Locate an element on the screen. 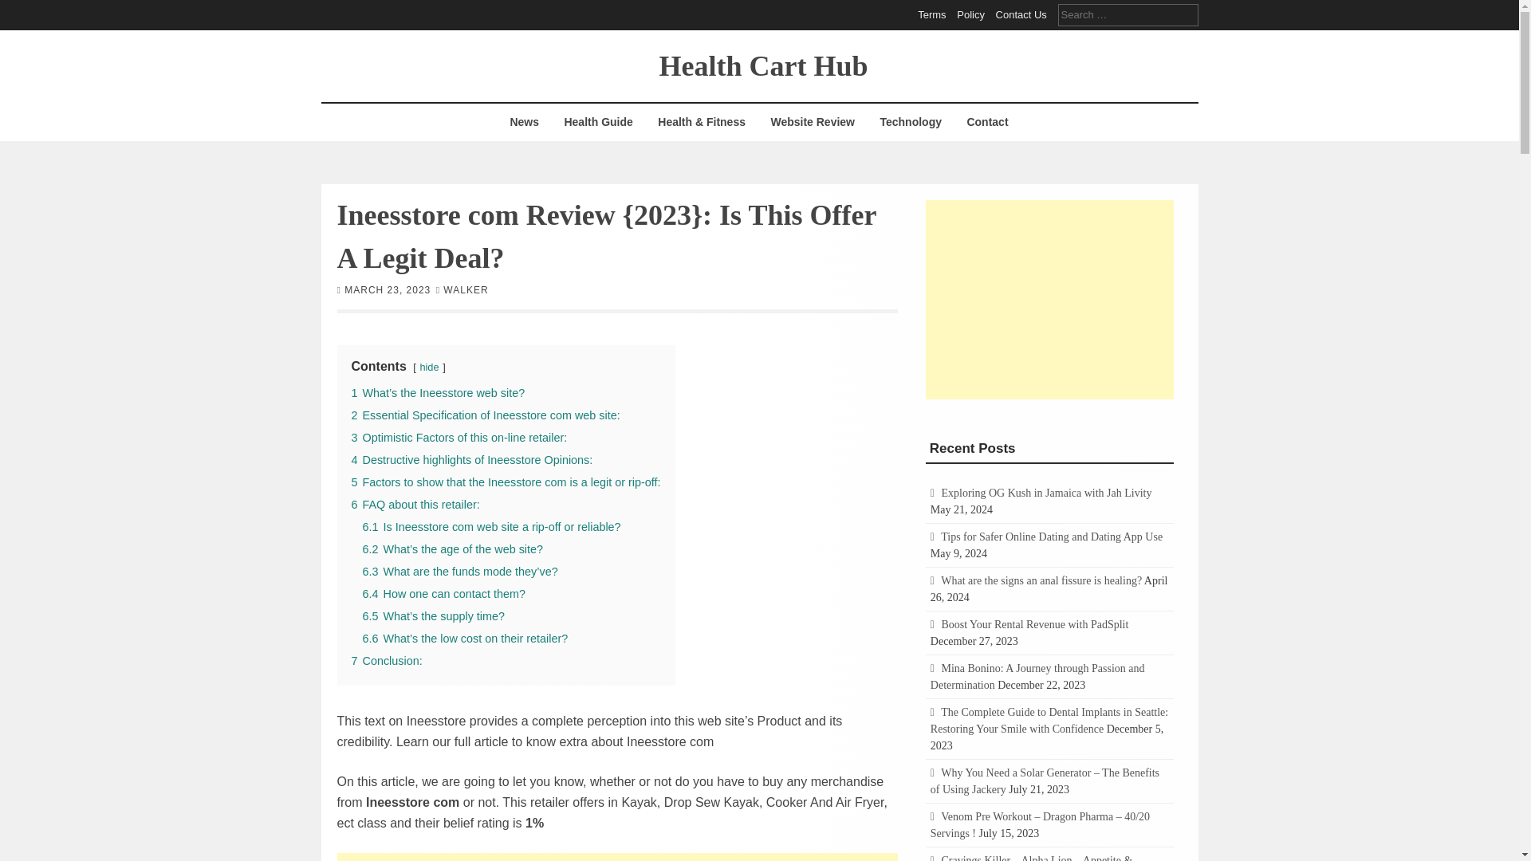 This screenshot has width=1531, height=861. Health Cart Hub is located at coordinates (762, 65).